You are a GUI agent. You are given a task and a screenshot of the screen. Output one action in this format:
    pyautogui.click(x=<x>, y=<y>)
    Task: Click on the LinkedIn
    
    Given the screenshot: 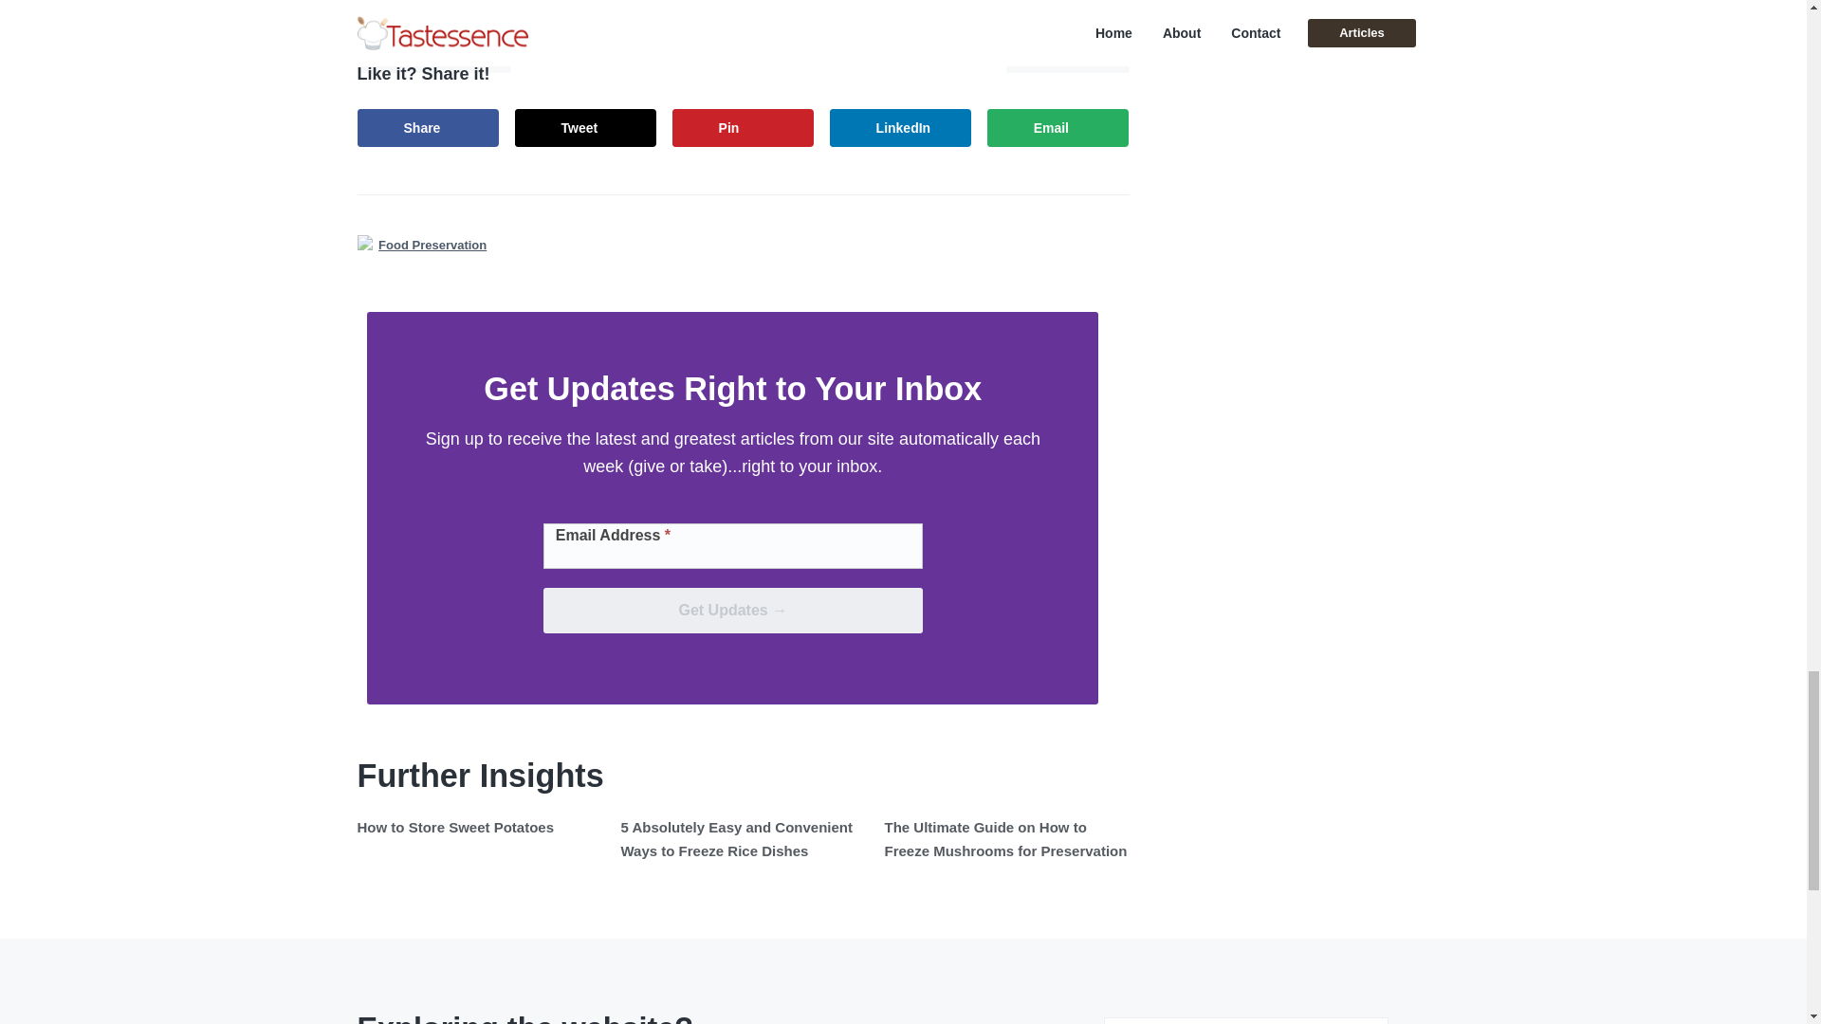 What is the action you would take?
    pyautogui.click(x=901, y=127)
    